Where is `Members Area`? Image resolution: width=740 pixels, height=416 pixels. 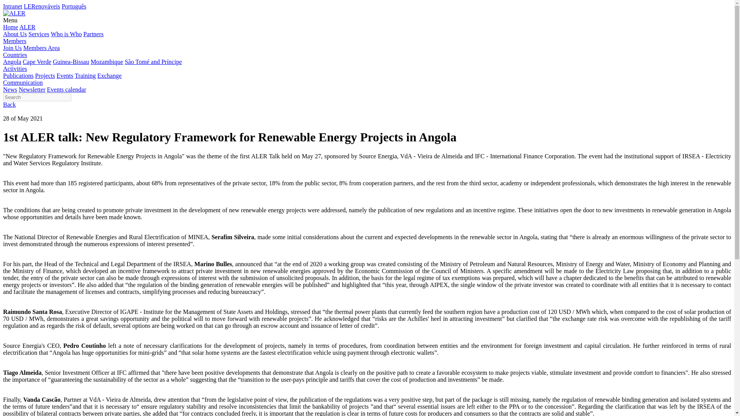
Members Area is located at coordinates (41, 48).